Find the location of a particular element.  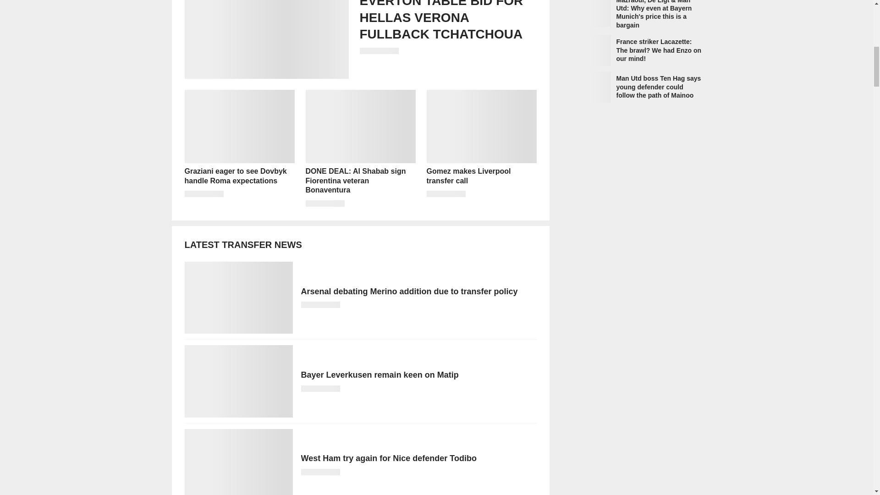

West Ham try again for Nice defender Todibo is located at coordinates (360, 462).